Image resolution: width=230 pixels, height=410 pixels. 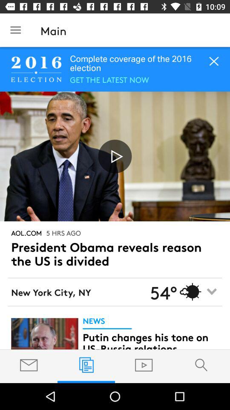 What do you see at coordinates (44, 333) in the screenshot?
I see `select the second face which is besides the news` at bounding box center [44, 333].